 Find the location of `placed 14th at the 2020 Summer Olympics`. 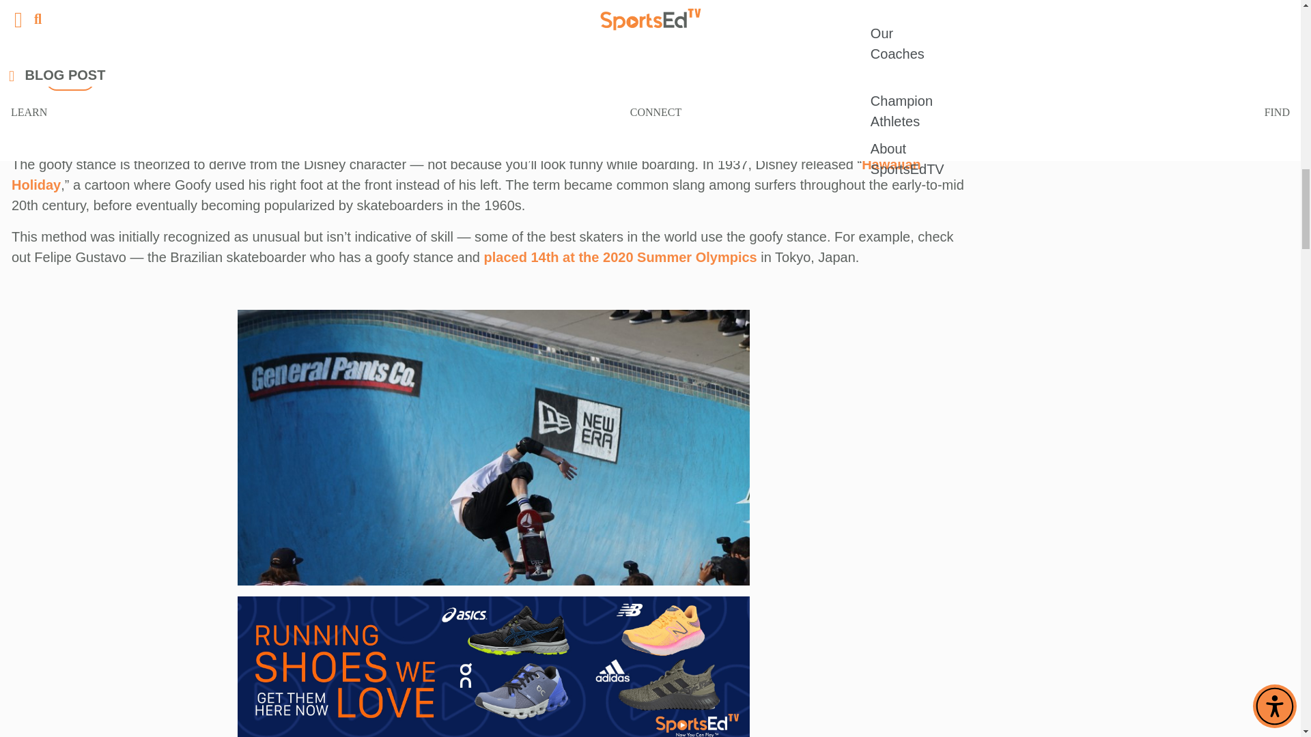

placed 14th at the 2020 Summer Olympics is located at coordinates (620, 257).